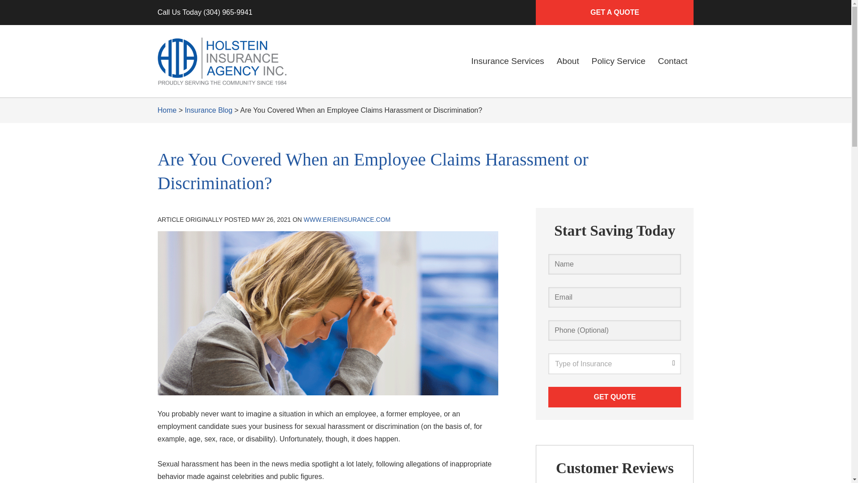 The height and width of the screenshot is (483, 858). Describe the element at coordinates (614, 397) in the screenshot. I see `Get Quote` at that location.